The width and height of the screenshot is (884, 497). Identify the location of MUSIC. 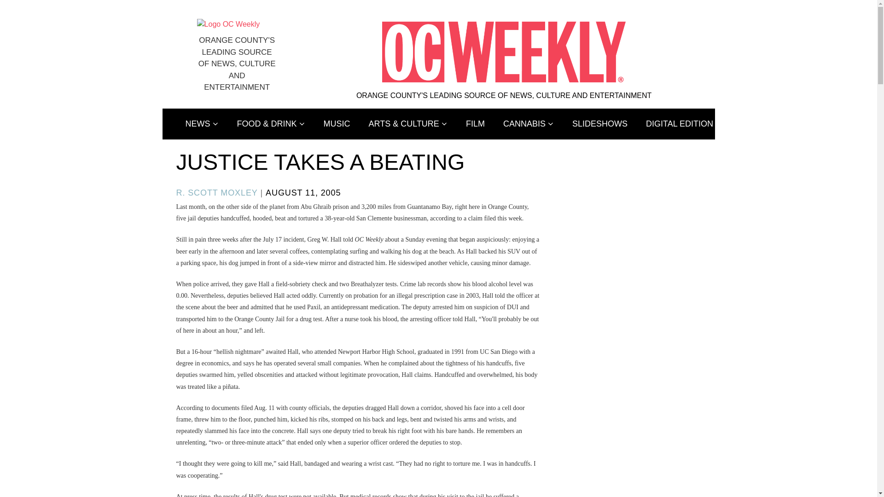
(337, 124).